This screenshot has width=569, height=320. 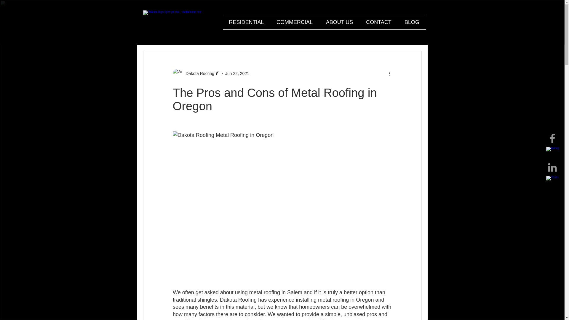 What do you see at coordinates (295, 22) in the screenshot?
I see `COMMERCIAL` at bounding box center [295, 22].